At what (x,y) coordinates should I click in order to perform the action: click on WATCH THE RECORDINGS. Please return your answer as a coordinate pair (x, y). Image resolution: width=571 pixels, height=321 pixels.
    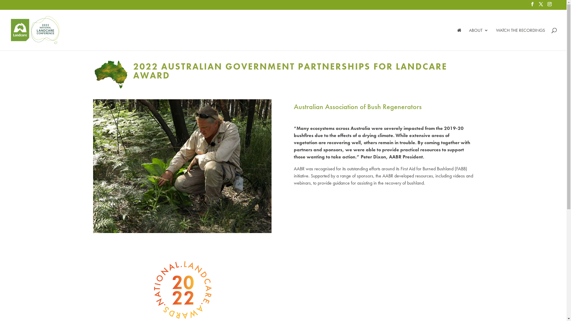
    Looking at the image, I should click on (520, 39).